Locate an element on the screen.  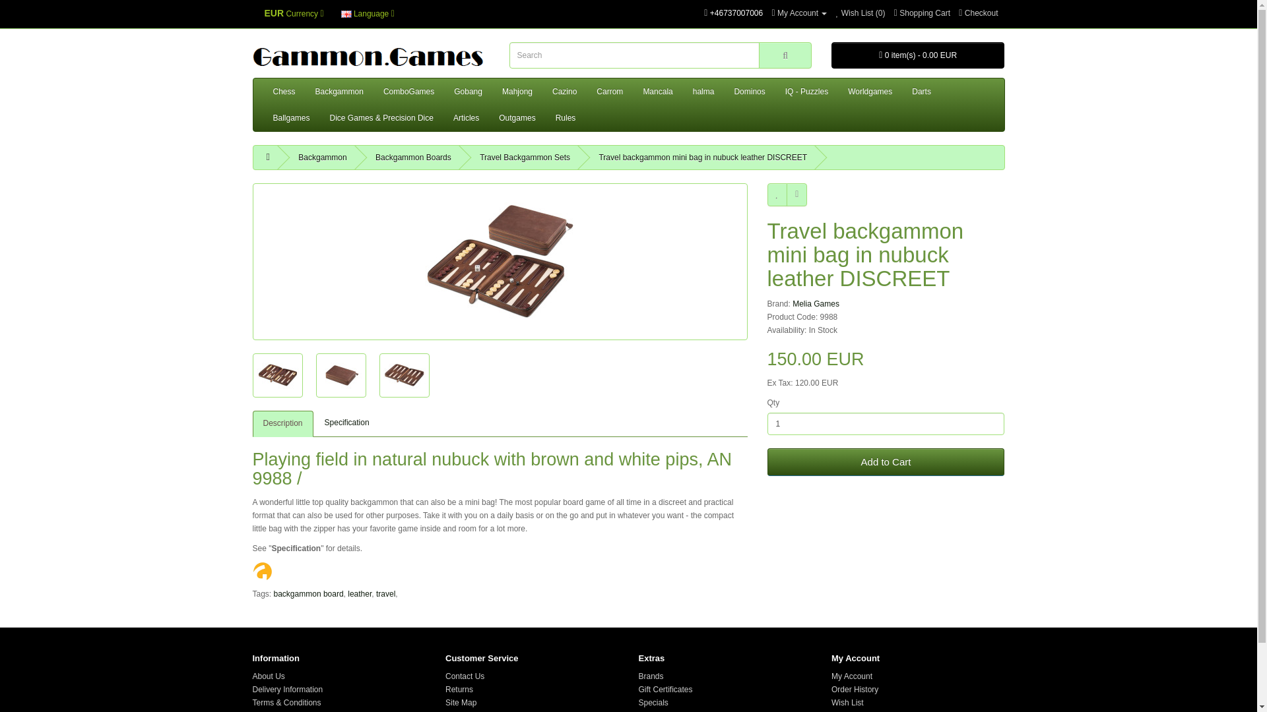
Travel backgammon mini bag in nubuck leather DISCREET is located at coordinates (500, 261).